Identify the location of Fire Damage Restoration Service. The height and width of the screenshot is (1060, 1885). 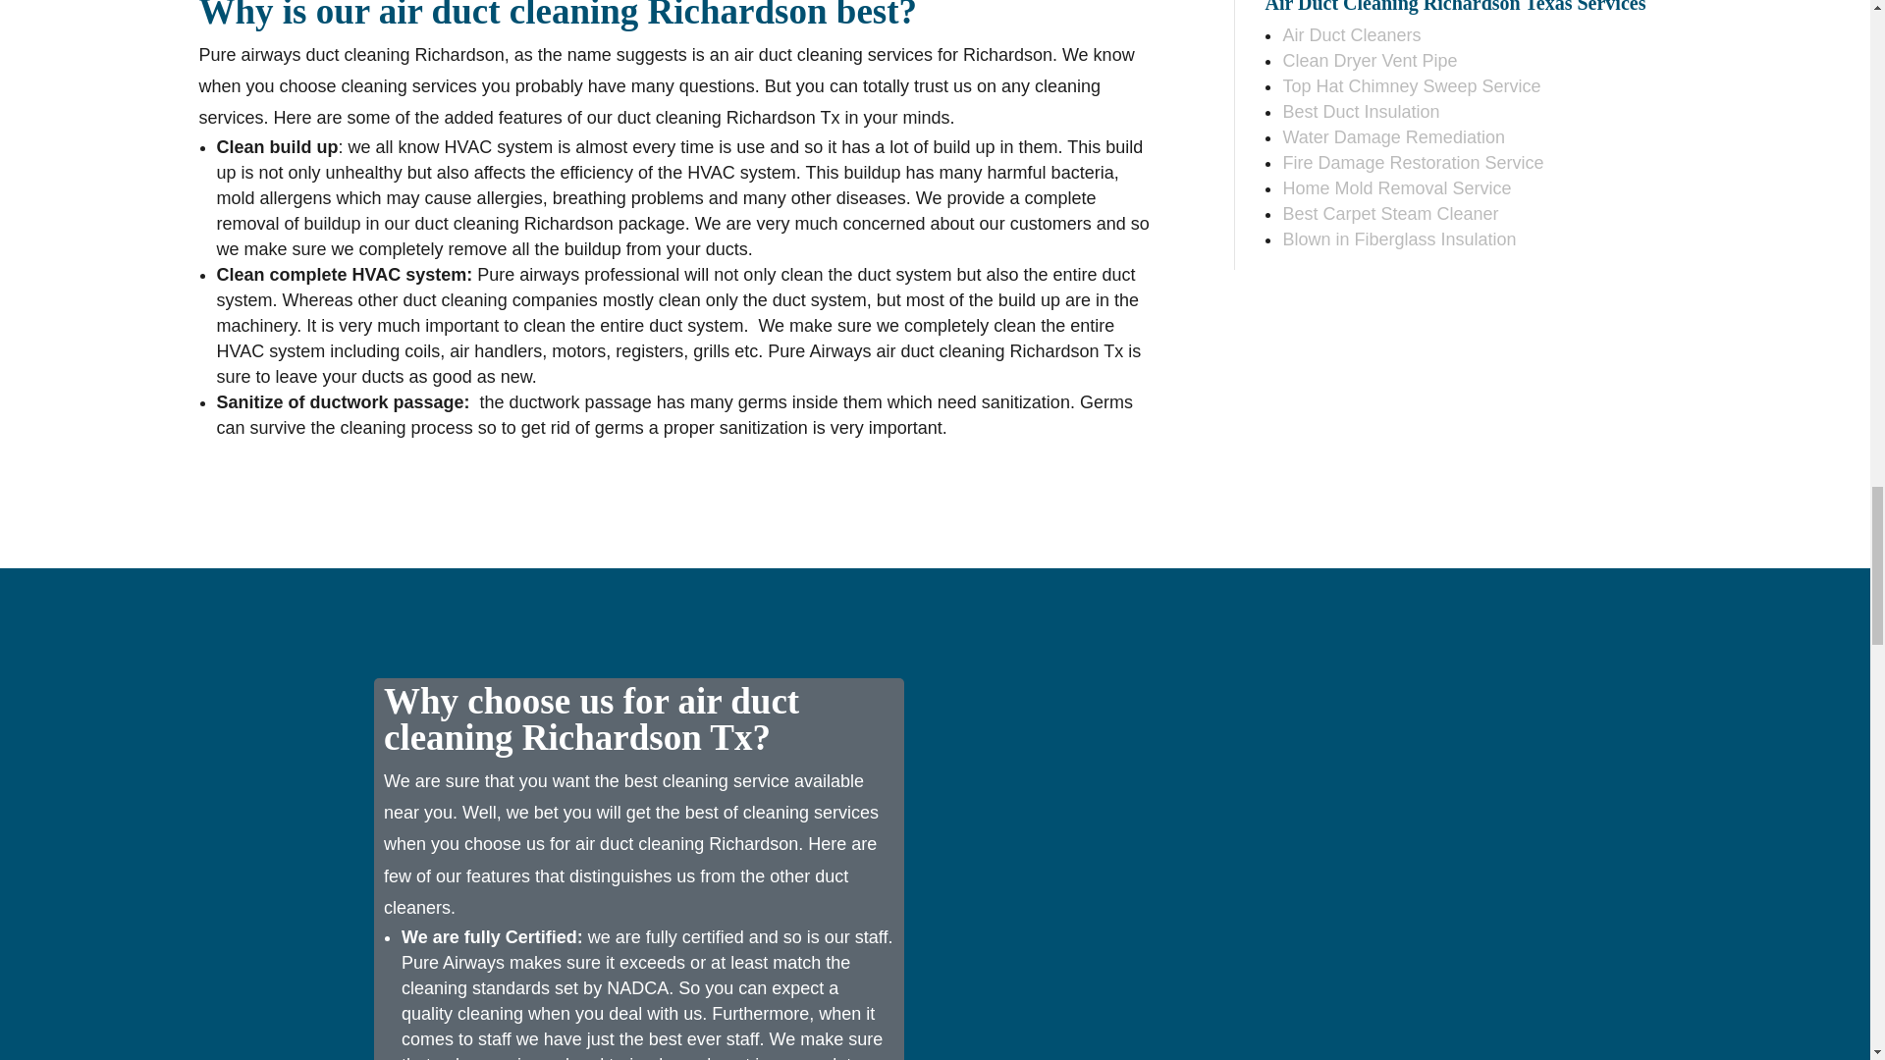
(1412, 163).